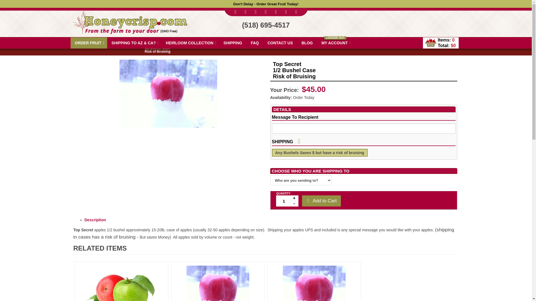  Describe the element at coordinates (246, 12) in the screenshot. I see `Follow Us on Twitter` at that location.